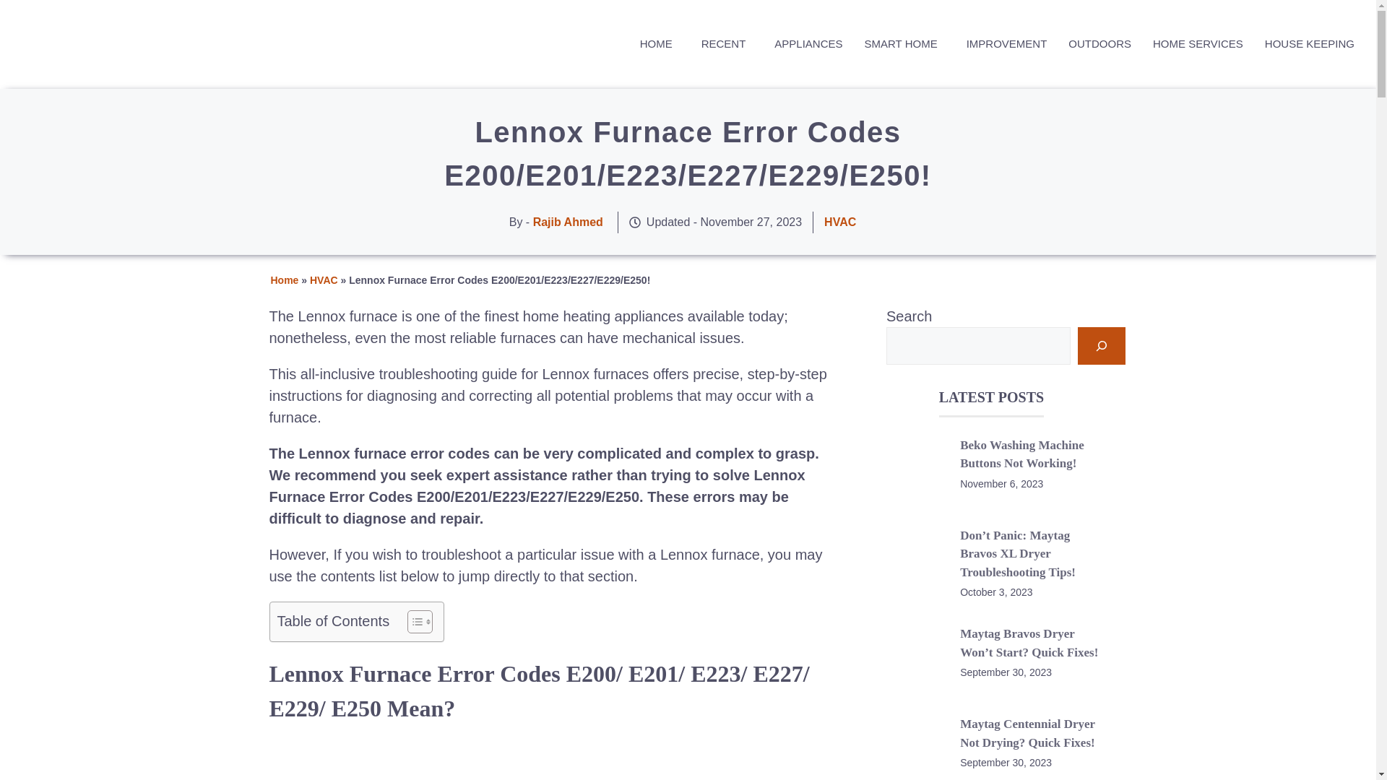 The height and width of the screenshot is (780, 1387). I want to click on HOUSE KEEPING, so click(1306, 44).